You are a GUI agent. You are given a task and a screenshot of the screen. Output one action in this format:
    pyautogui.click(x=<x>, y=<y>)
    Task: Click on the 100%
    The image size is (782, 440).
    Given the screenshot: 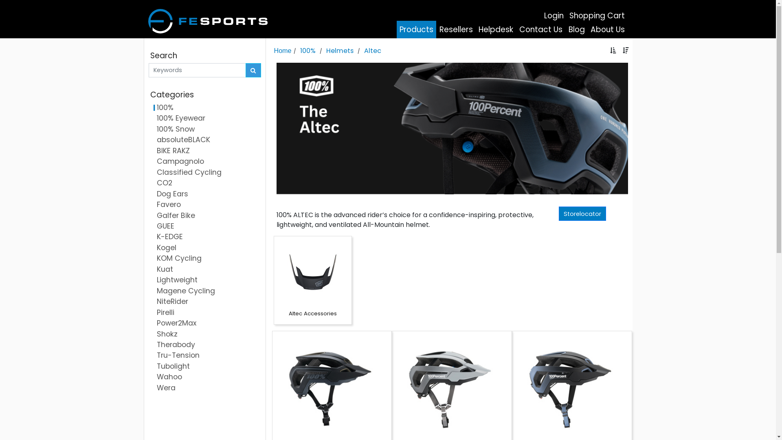 What is the action you would take?
    pyautogui.click(x=308, y=51)
    